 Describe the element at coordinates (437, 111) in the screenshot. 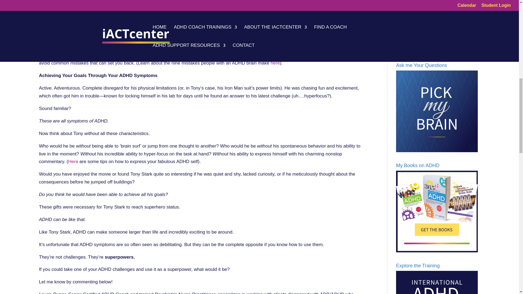

I see `Ask me Your Questions` at that location.